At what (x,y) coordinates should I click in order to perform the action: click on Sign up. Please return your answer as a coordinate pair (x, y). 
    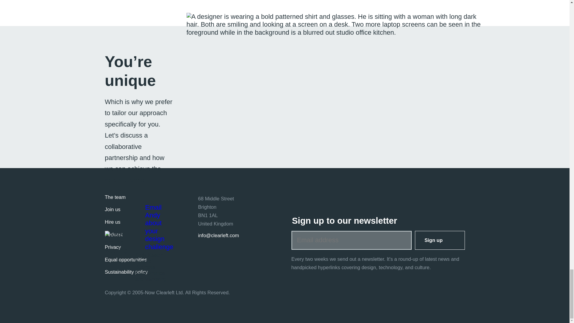
    Looking at the image, I should click on (440, 240).